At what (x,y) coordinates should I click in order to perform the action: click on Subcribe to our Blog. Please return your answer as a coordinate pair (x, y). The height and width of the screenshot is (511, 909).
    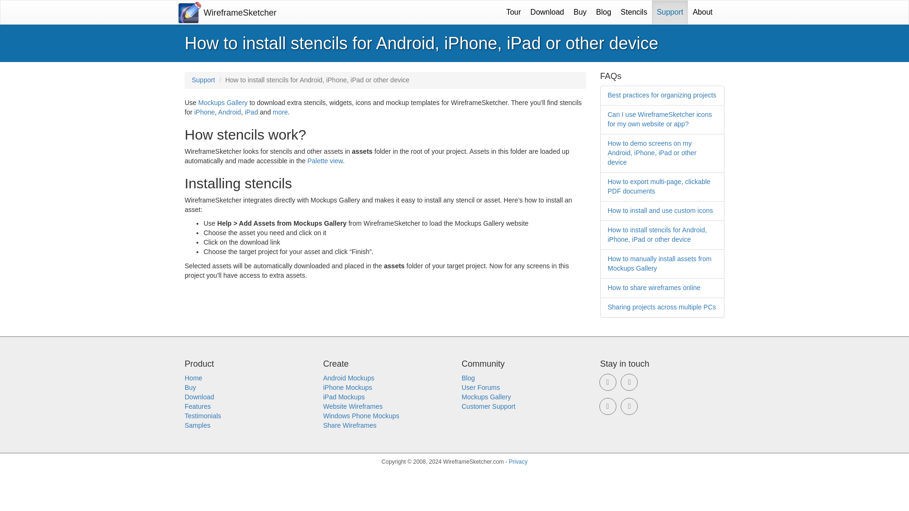
    Looking at the image, I should click on (629, 406).